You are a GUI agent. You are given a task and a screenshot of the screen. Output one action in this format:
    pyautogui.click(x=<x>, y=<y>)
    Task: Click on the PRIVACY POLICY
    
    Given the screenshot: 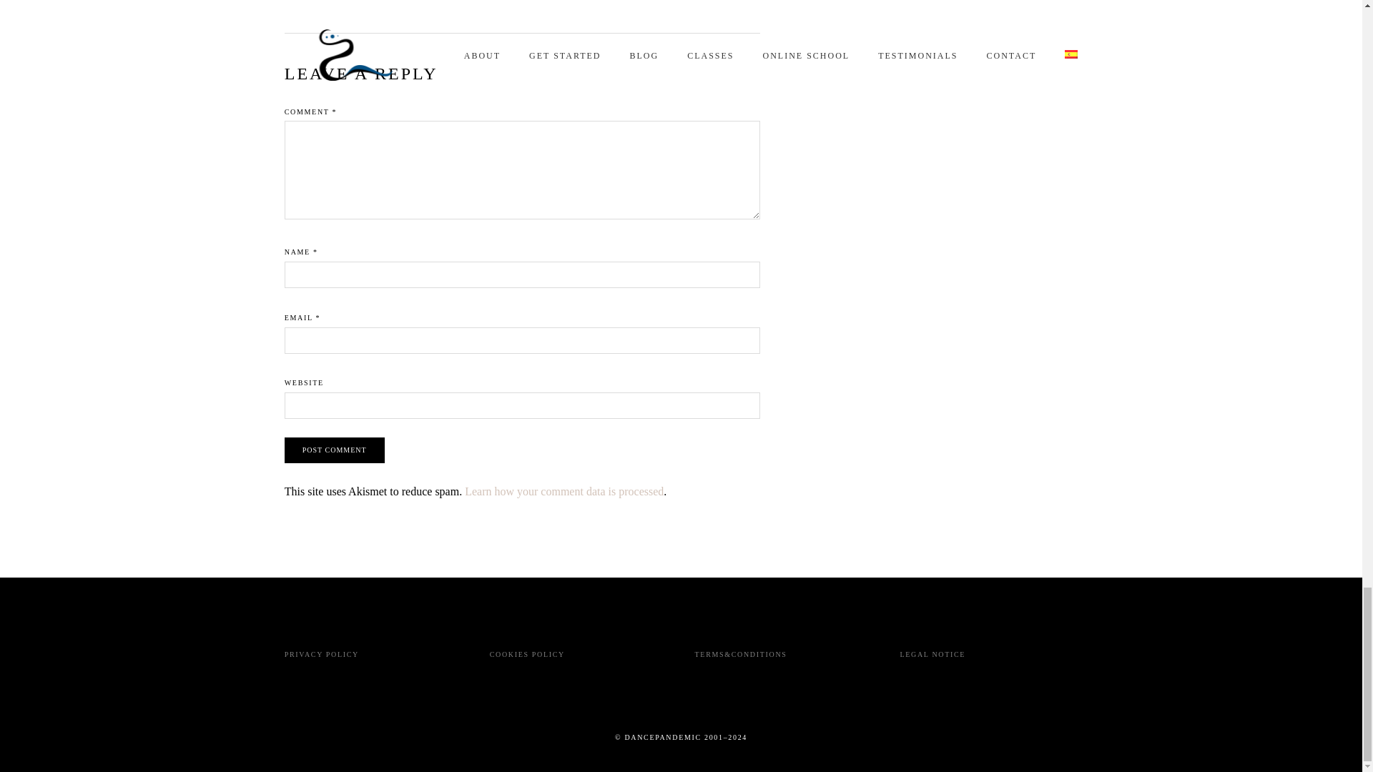 What is the action you would take?
    pyautogui.click(x=321, y=655)
    